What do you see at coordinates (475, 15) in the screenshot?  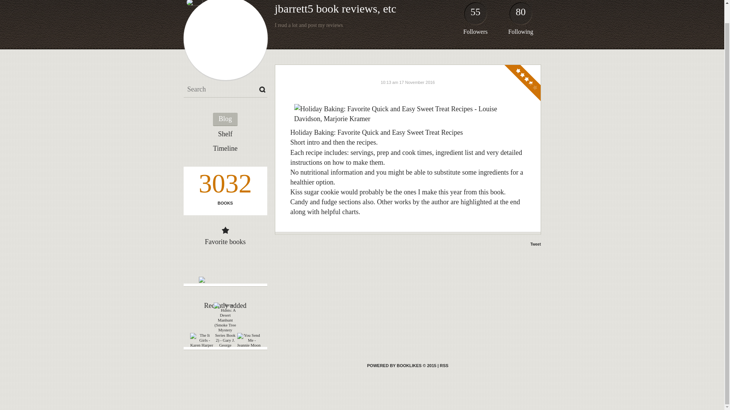 I see `55` at bounding box center [475, 15].